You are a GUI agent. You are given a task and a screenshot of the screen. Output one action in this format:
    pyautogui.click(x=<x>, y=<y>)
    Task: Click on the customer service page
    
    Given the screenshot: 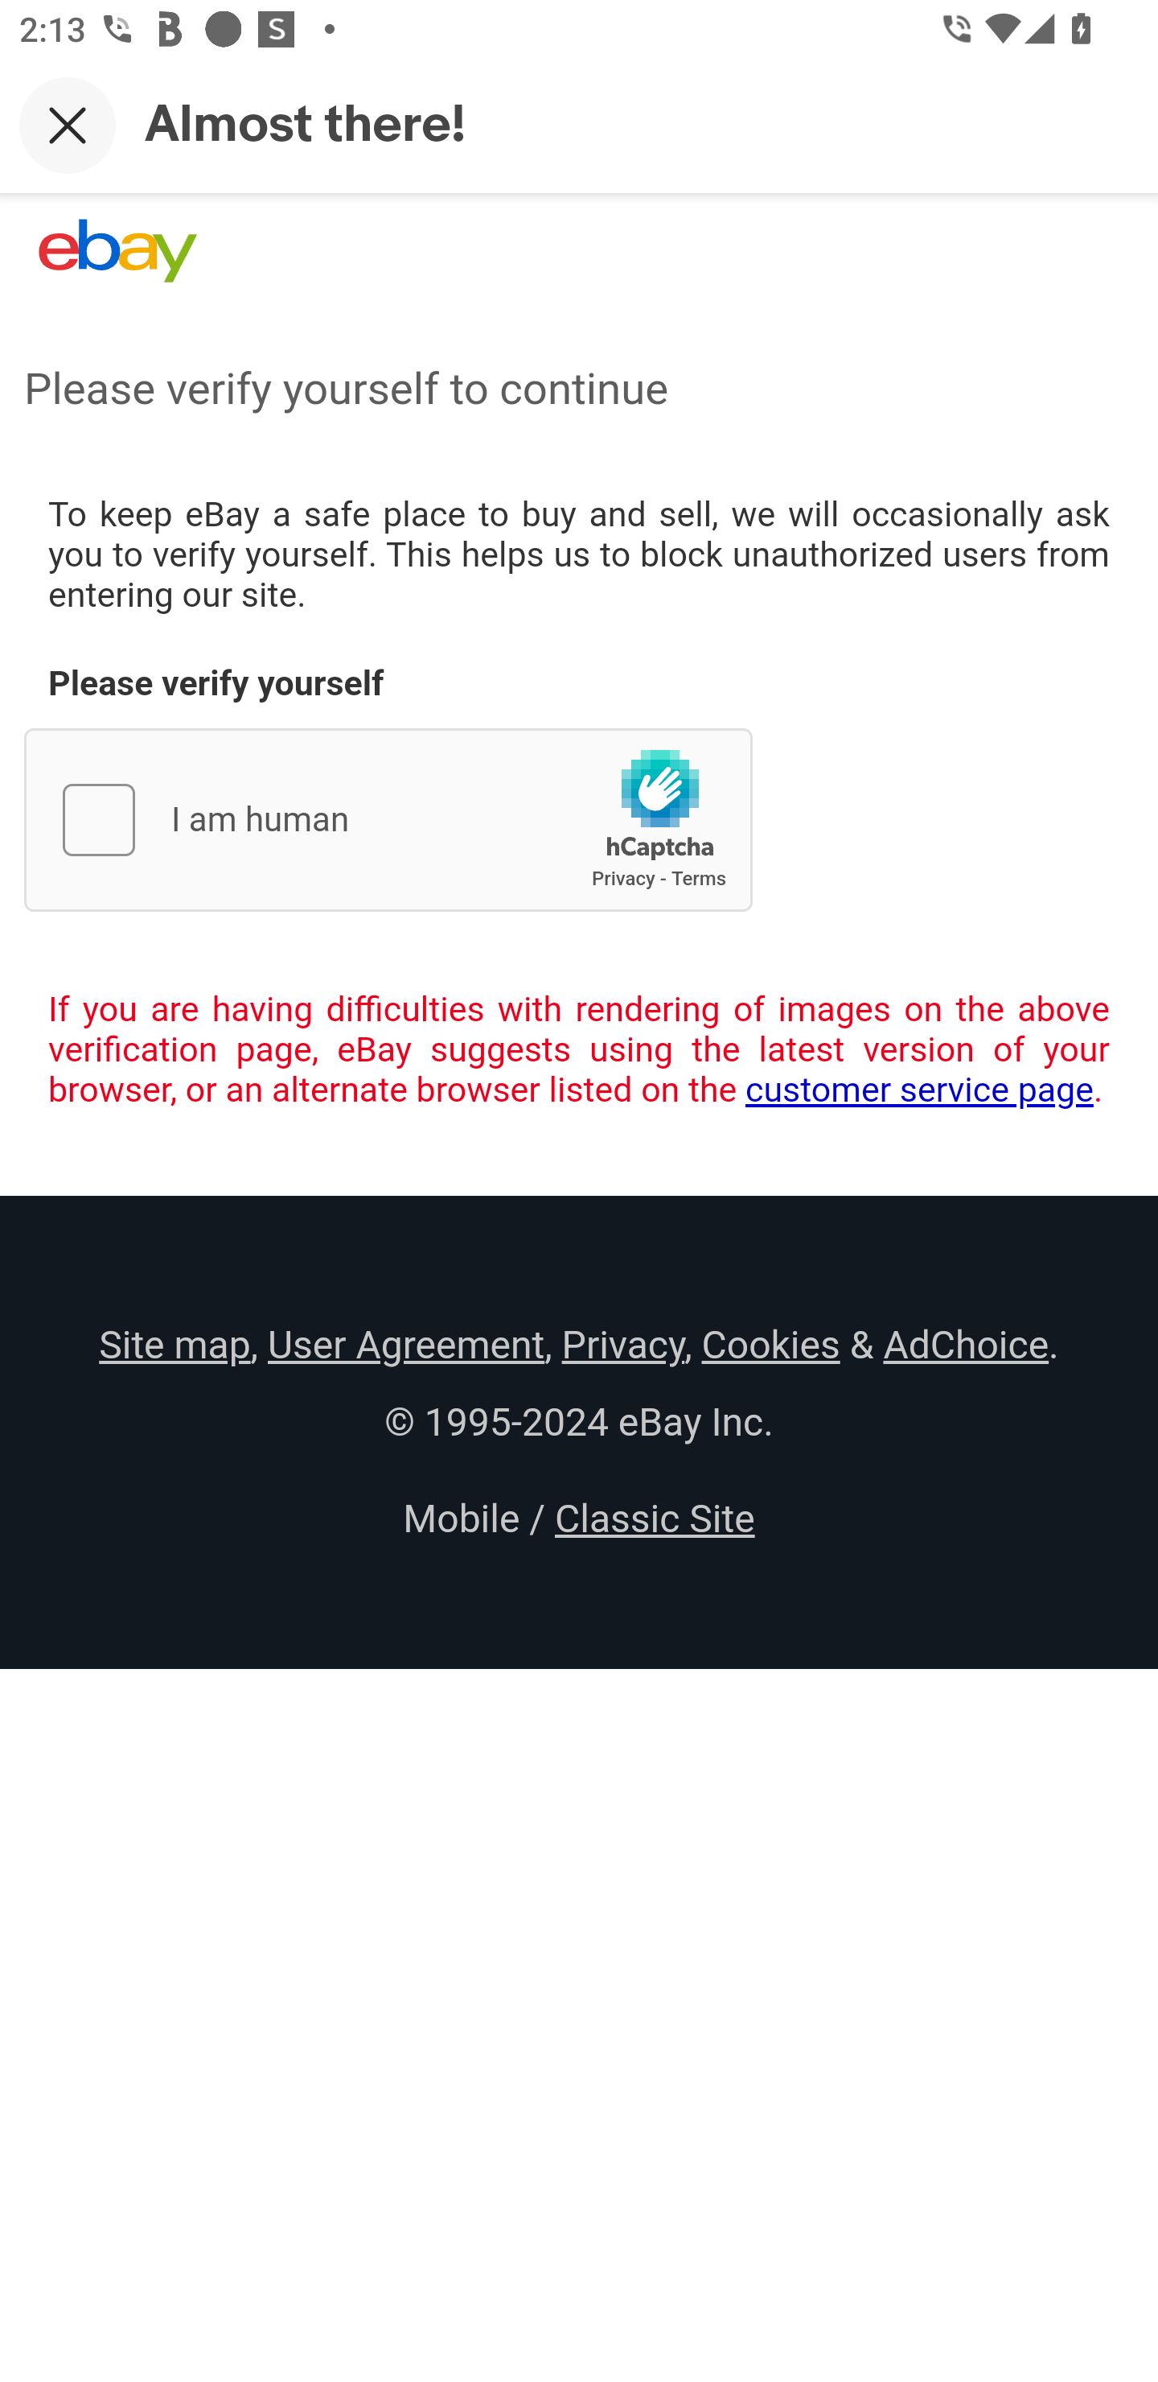 What is the action you would take?
    pyautogui.click(x=919, y=1090)
    